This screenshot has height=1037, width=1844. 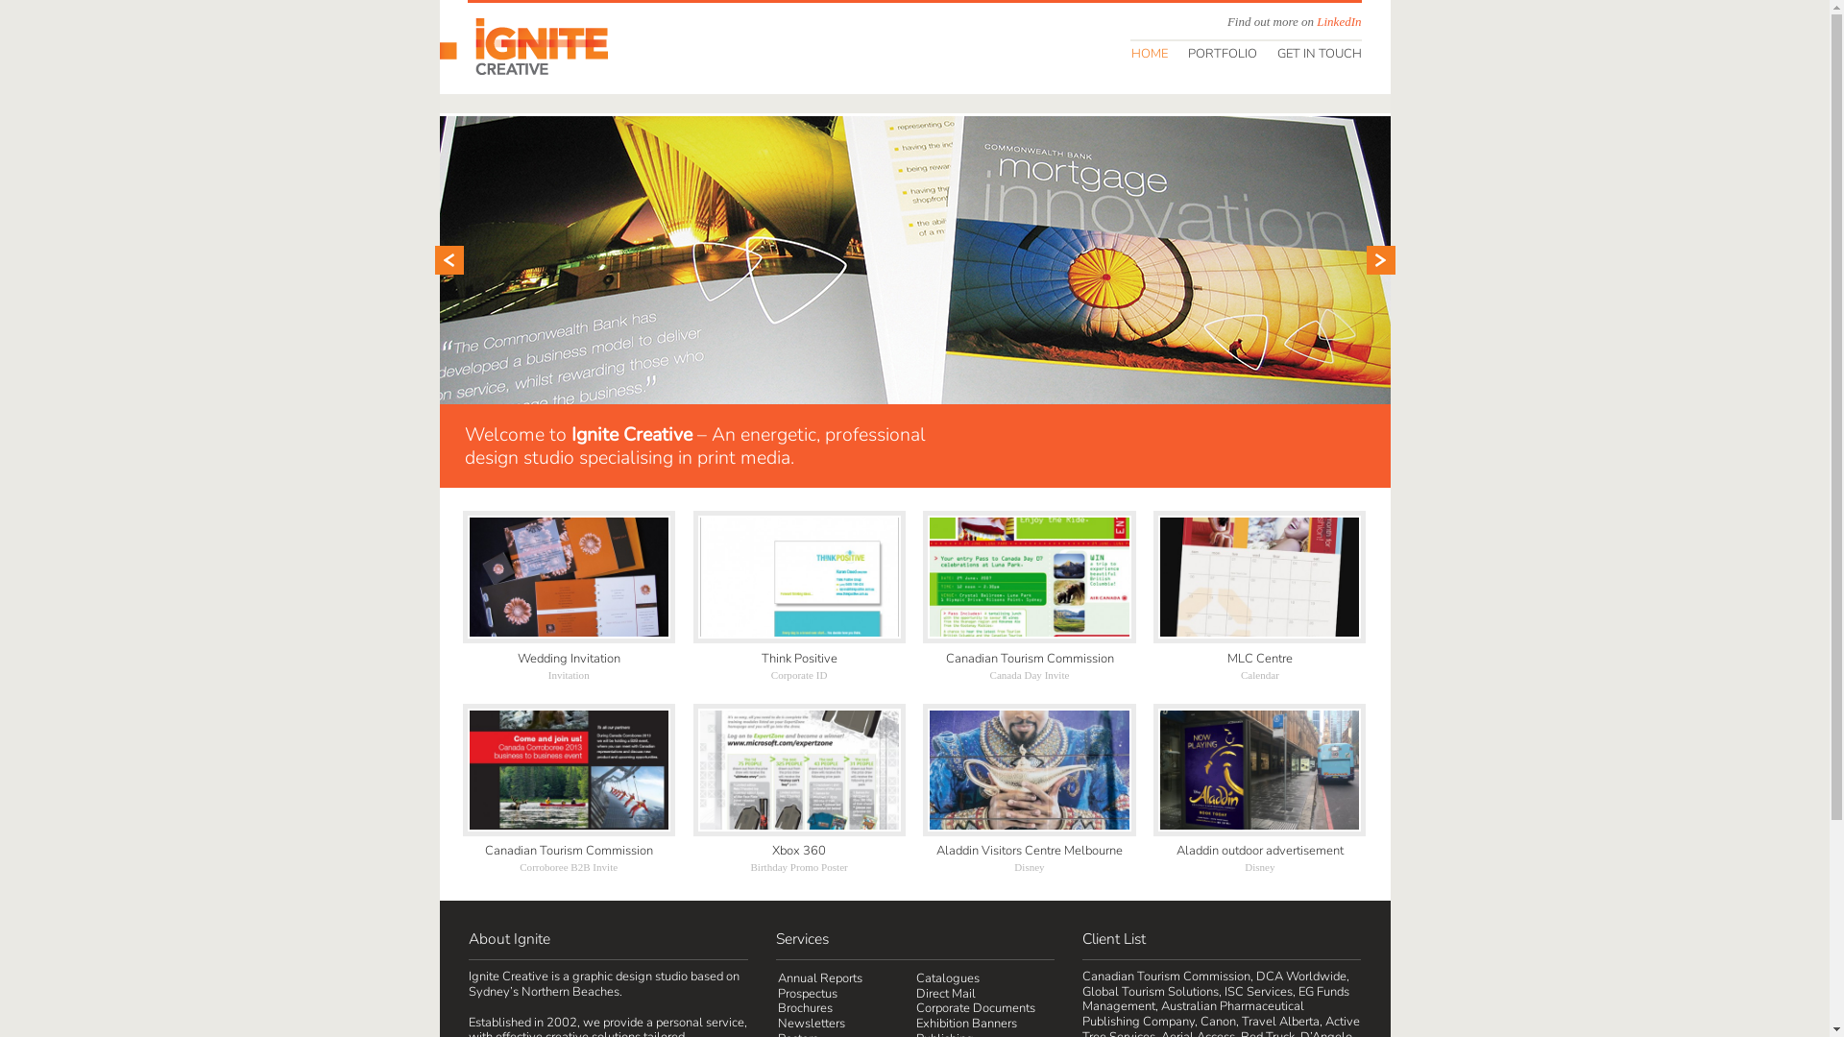 What do you see at coordinates (915, 260) in the screenshot?
I see `Commonwealth Bank Innovators brochure` at bounding box center [915, 260].